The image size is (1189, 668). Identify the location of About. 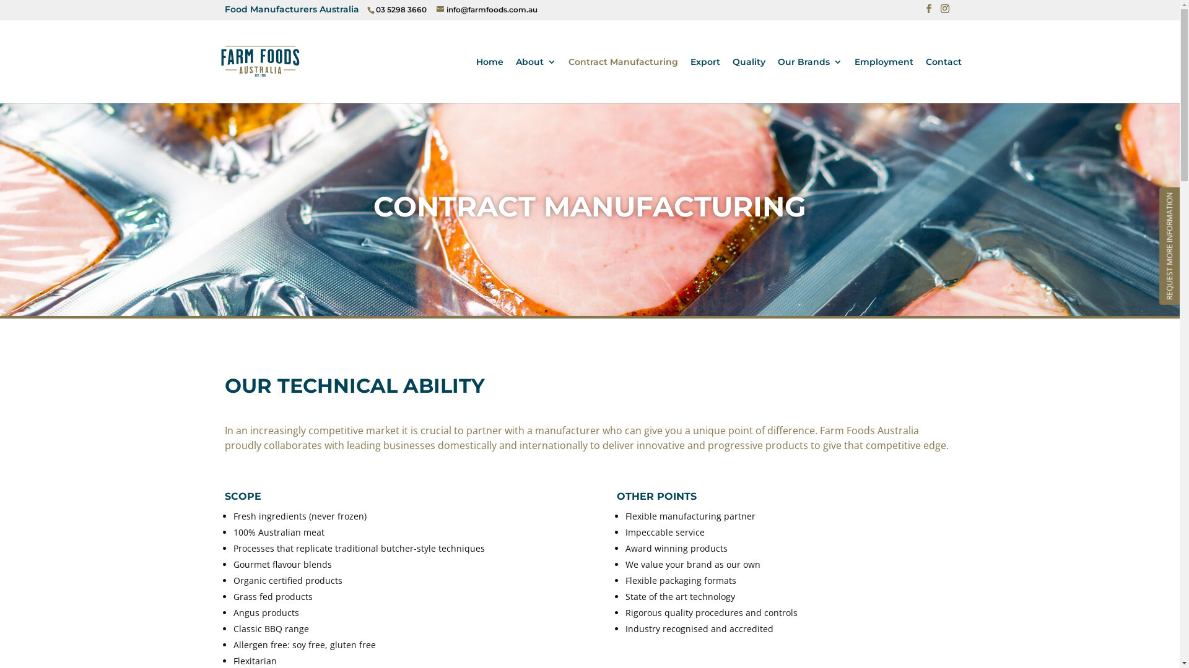
(535, 80).